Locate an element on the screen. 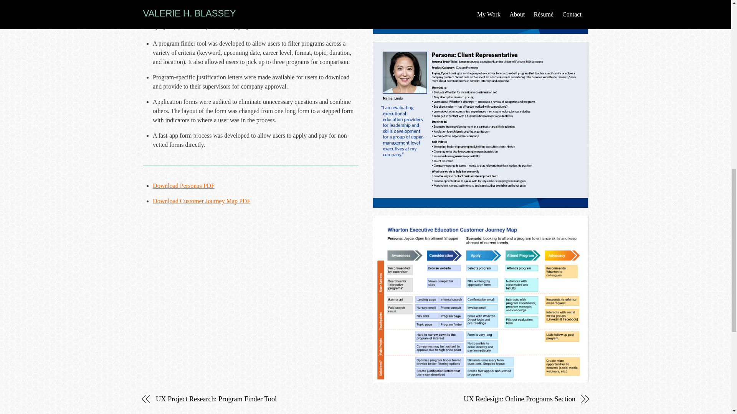 This screenshot has height=414, width=737. Download Customer Journey Map PDF is located at coordinates (201, 201).